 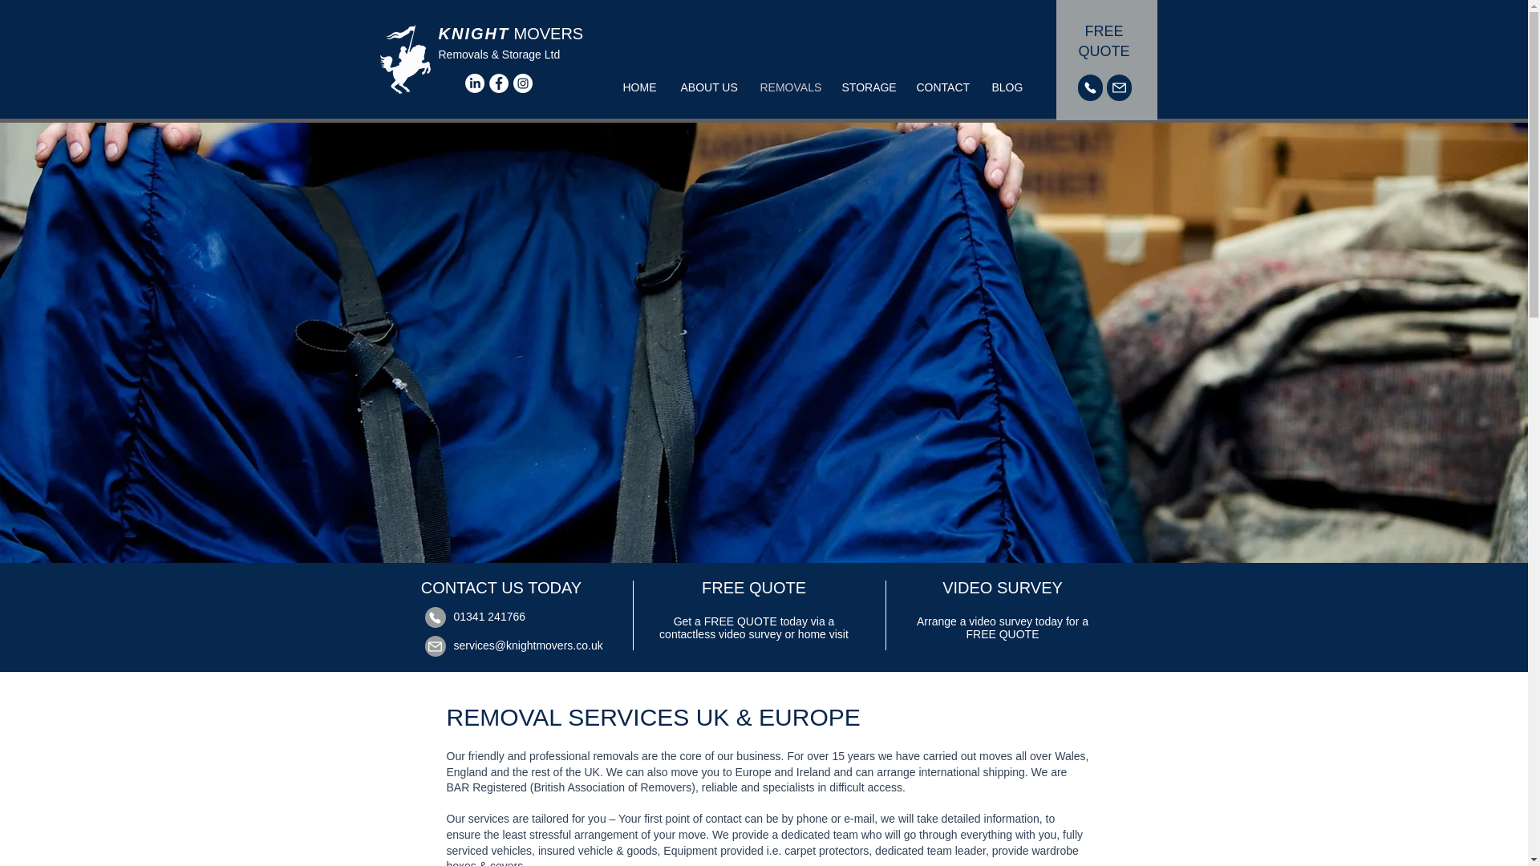 I want to click on HOME, so click(x=640, y=87).